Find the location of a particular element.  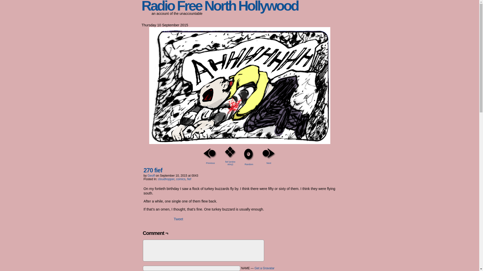

cloudhopper is located at coordinates (166, 179).